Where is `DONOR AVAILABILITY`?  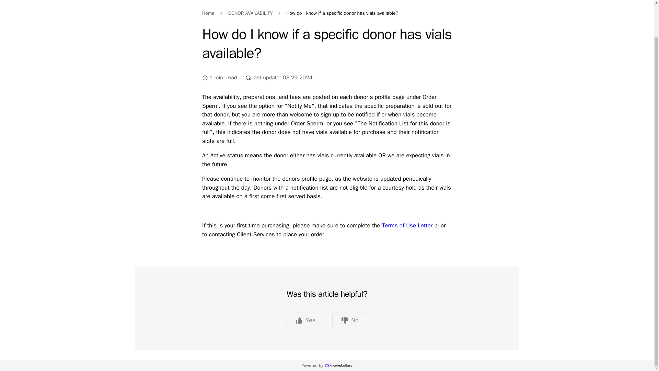
DONOR AVAILABILITY is located at coordinates (250, 13).